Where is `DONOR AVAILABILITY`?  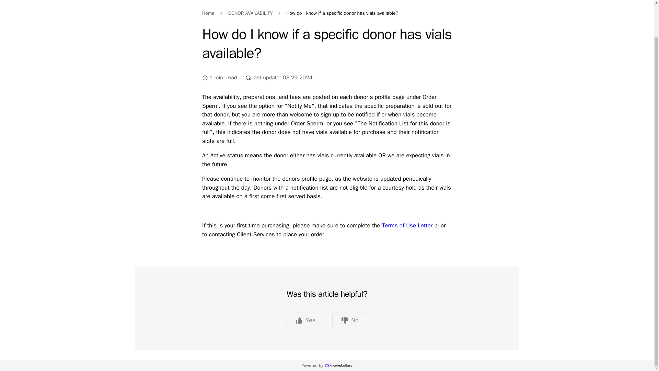
DONOR AVAILABILITY is located at coordinates (250, 13).